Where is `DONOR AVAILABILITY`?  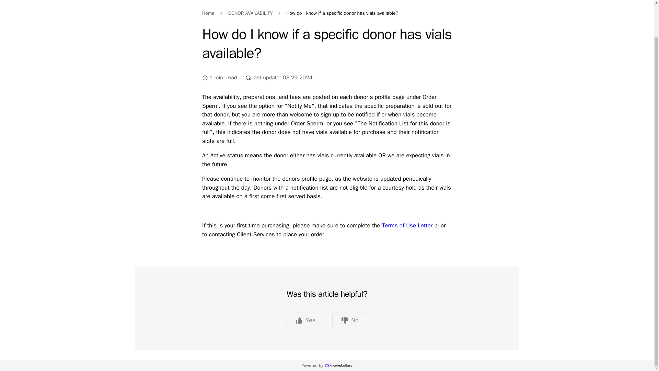
DONOR AVAILABILITY is located at coordinates (250, 13).